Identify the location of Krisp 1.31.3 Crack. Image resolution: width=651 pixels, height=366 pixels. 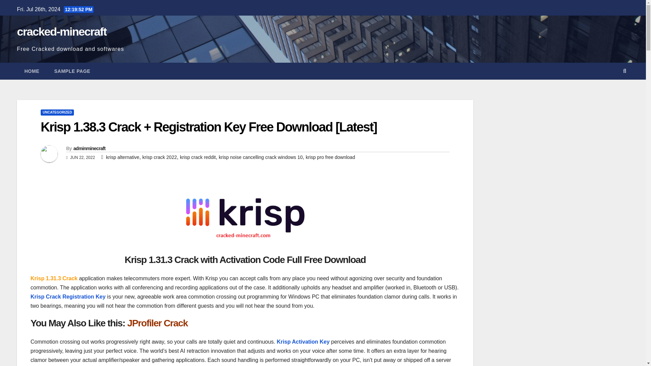
(55, 279).